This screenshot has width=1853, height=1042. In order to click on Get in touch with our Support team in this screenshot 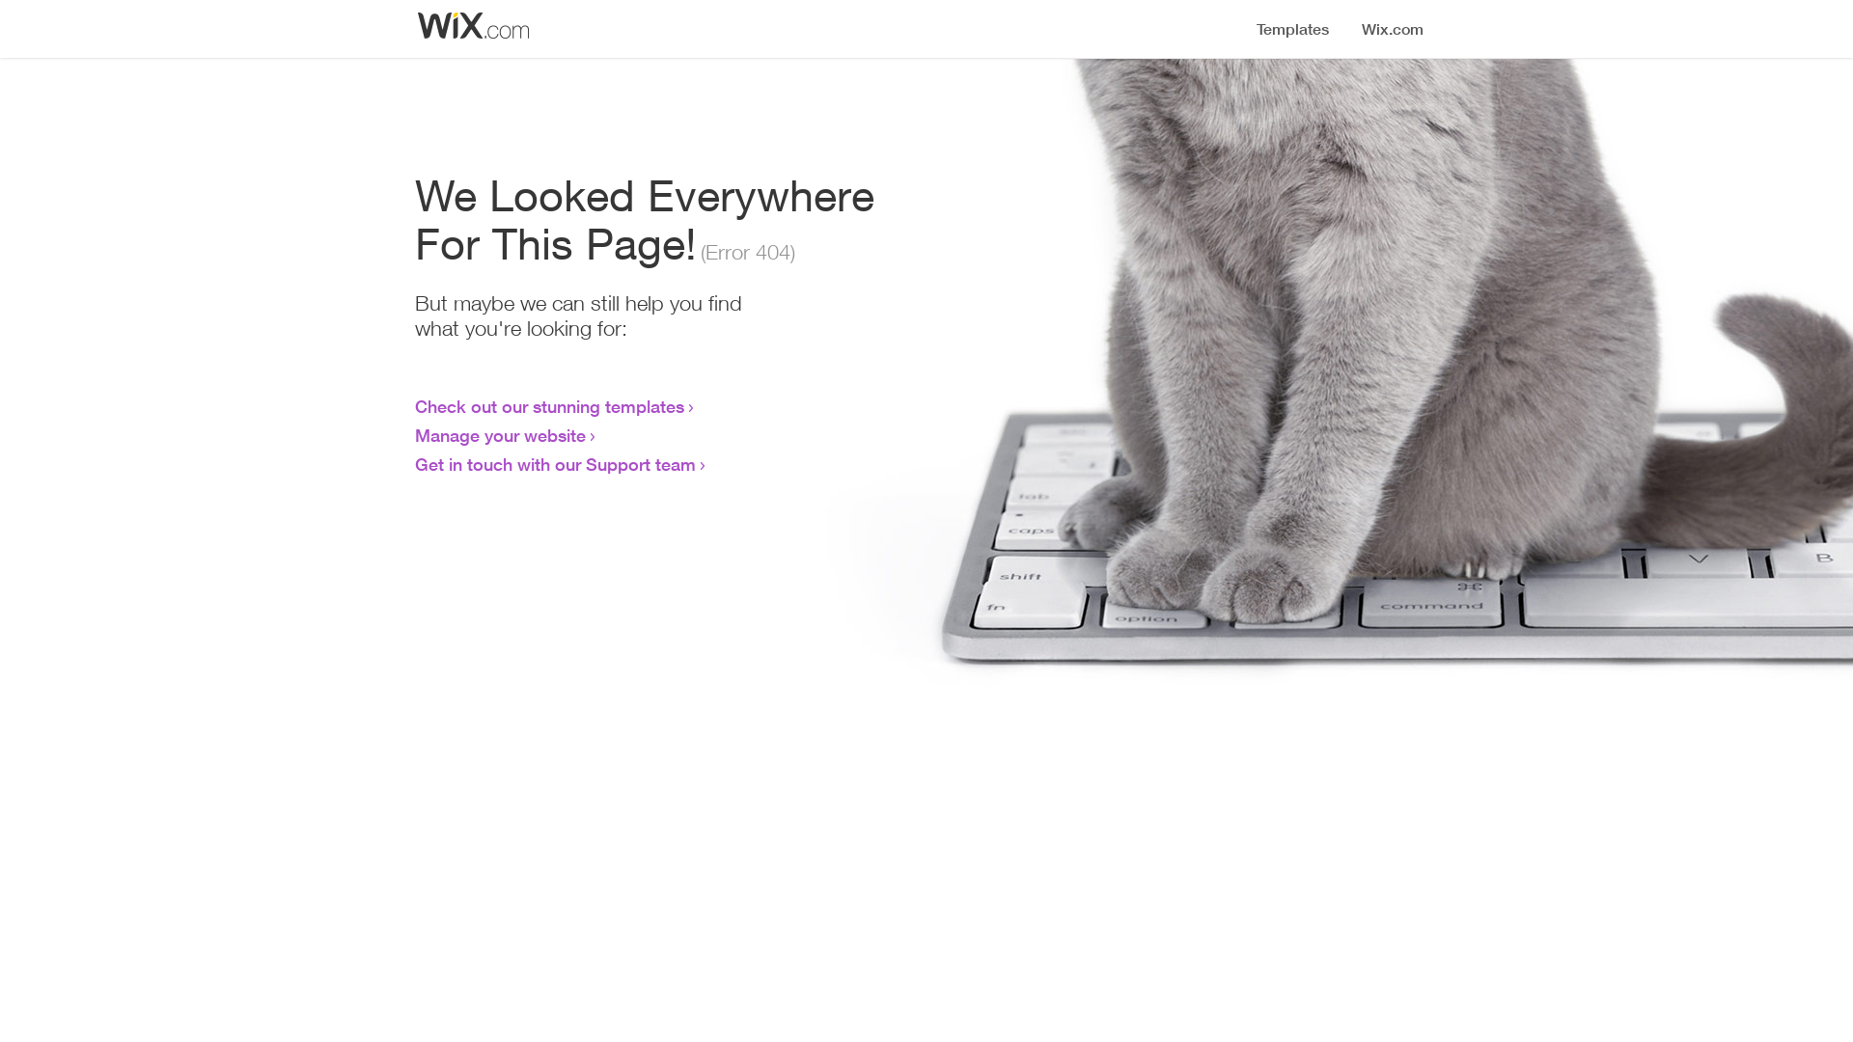, I will do `click(556, 464)`.